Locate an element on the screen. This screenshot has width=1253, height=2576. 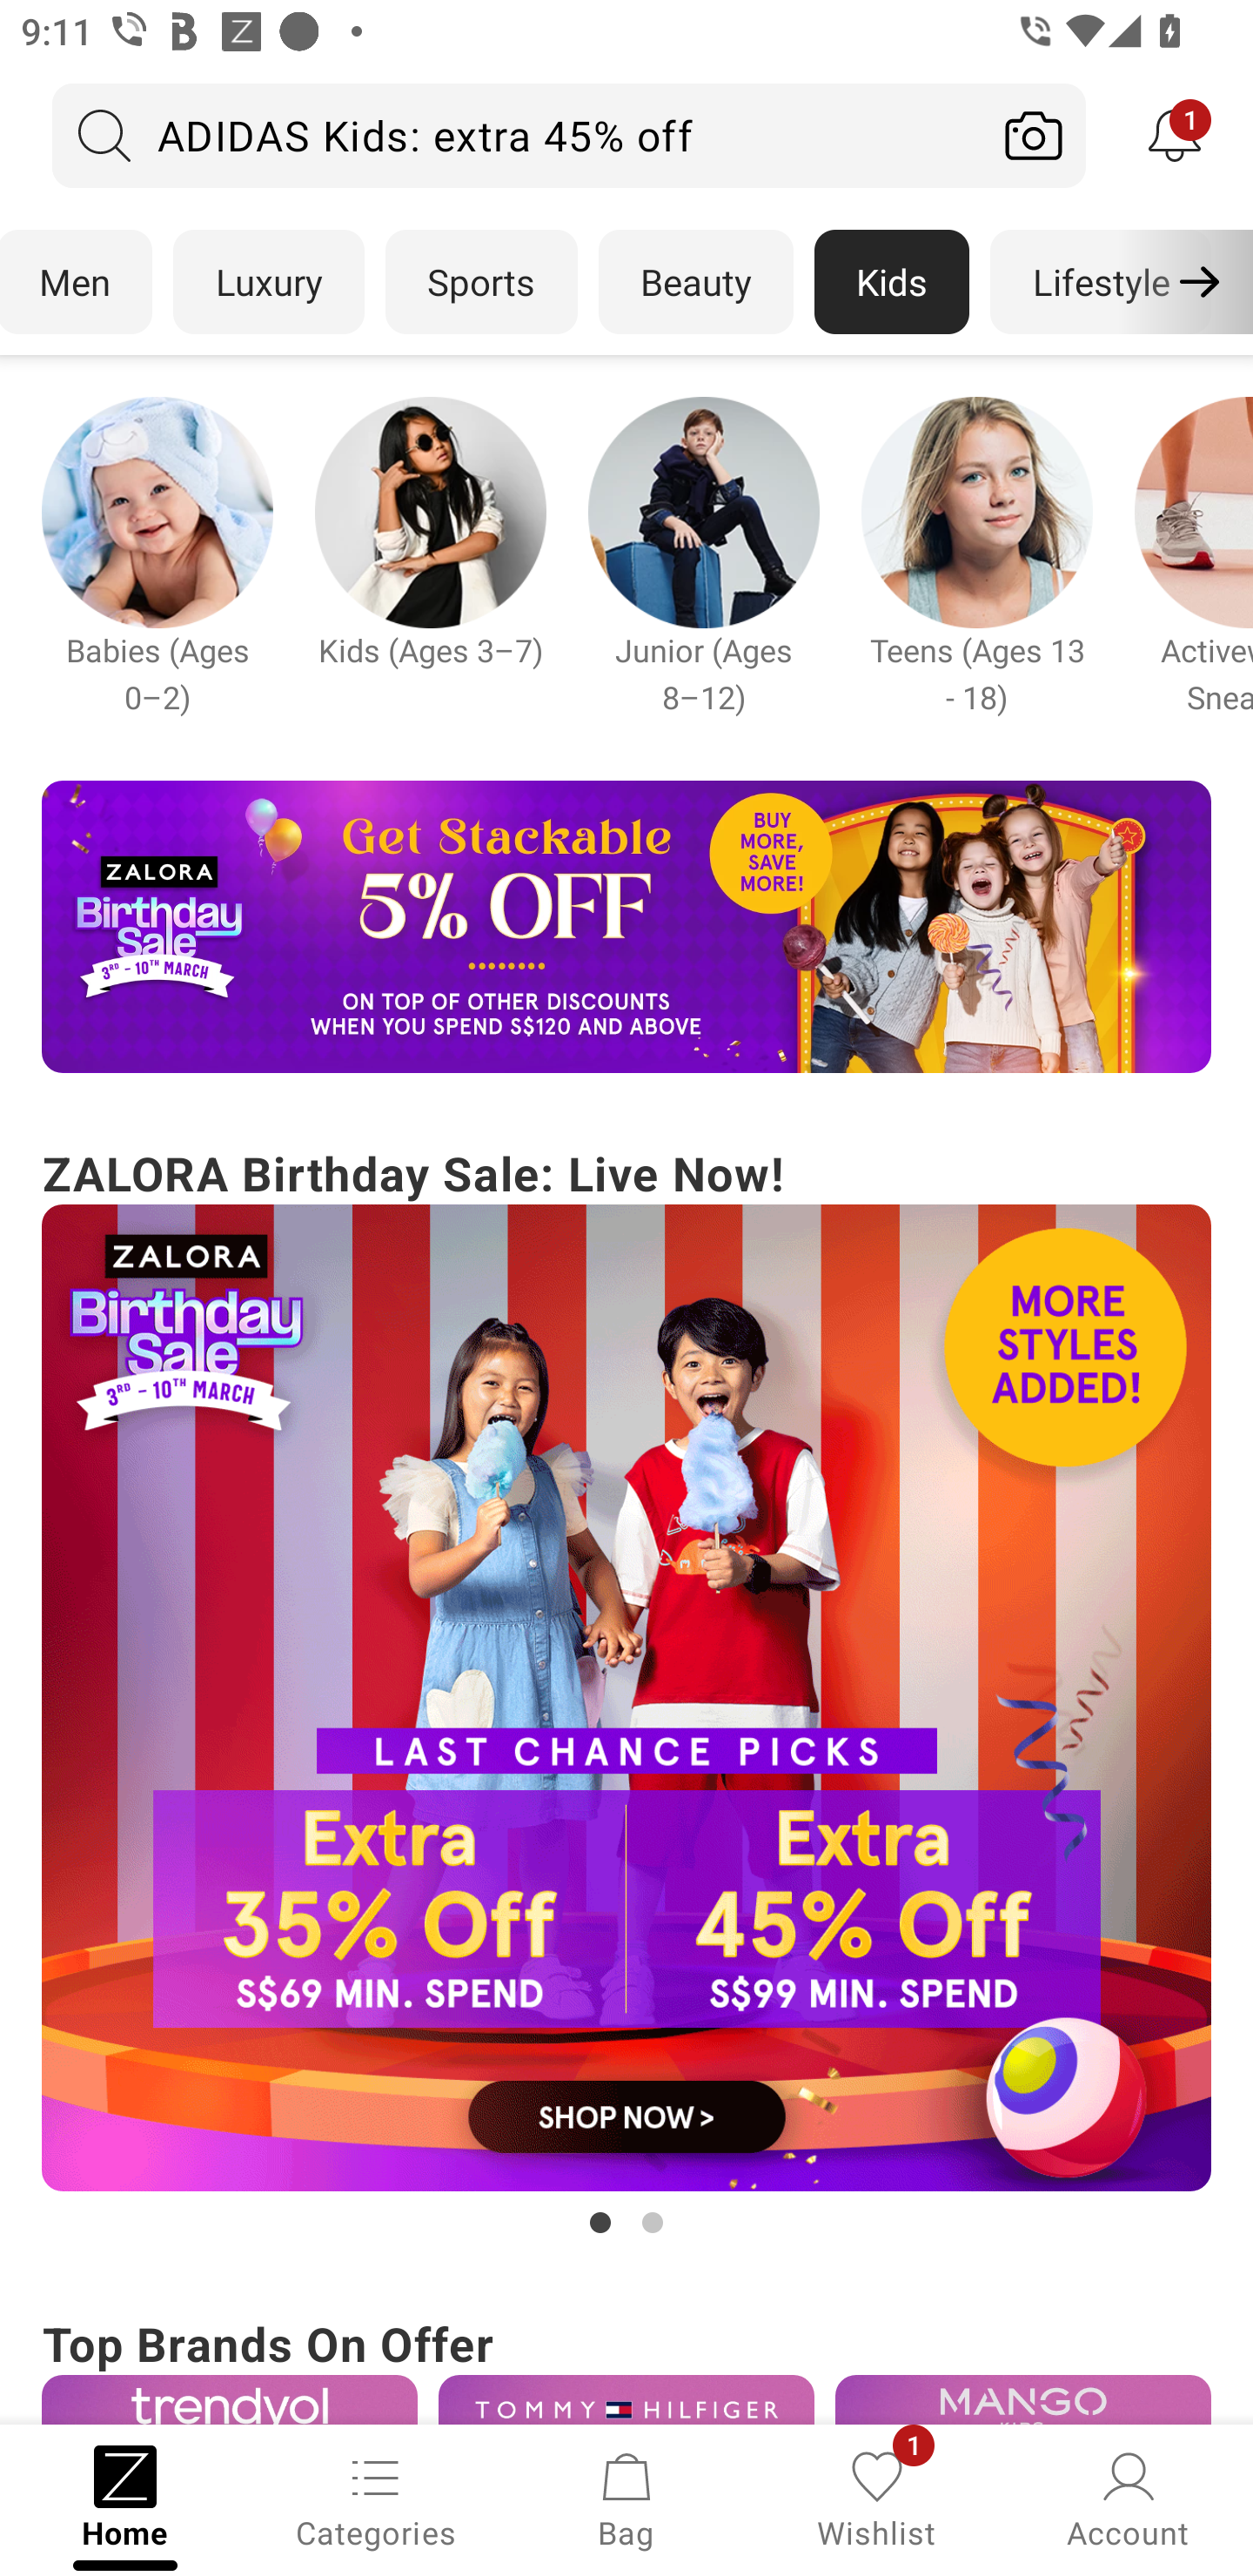
Account is located at coordinates (1128, 2498).